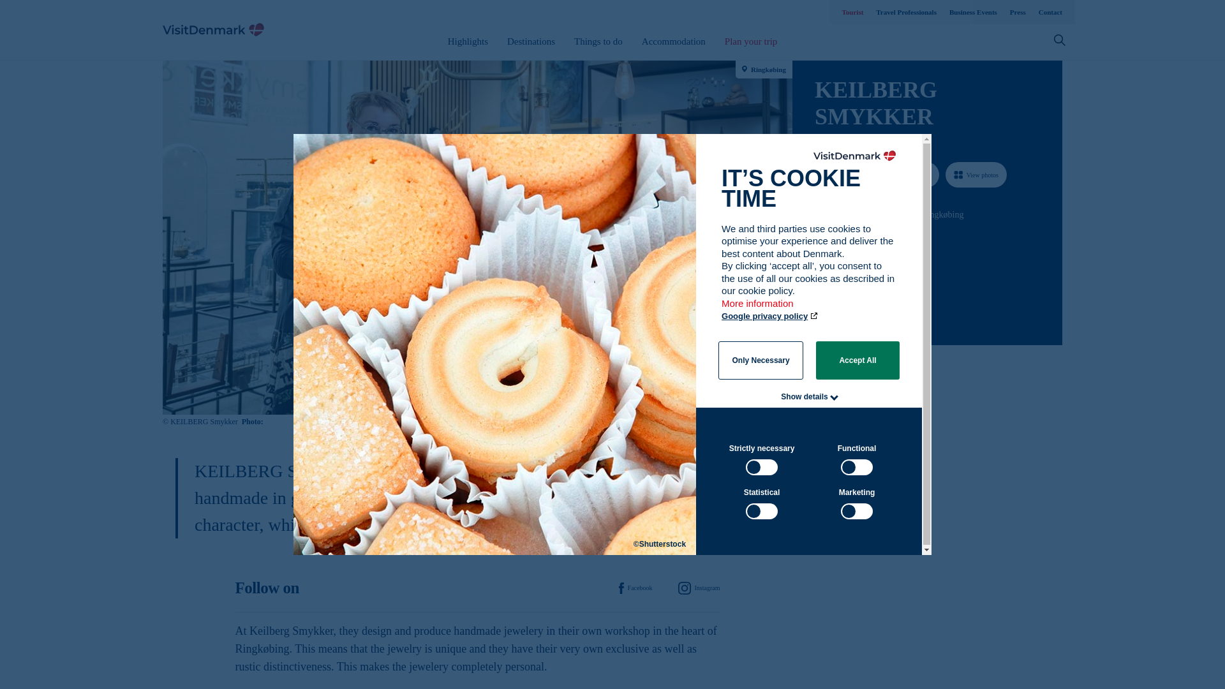 The width and height of the screenshot is (1225, 689). I want to click on Show details, so click(804, 396).